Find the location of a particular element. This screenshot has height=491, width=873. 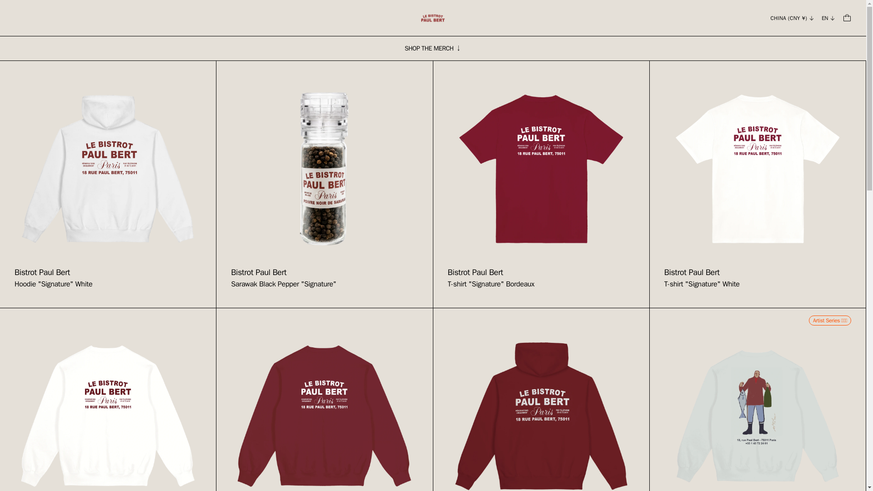

EN is located at coordinates (541, 400).